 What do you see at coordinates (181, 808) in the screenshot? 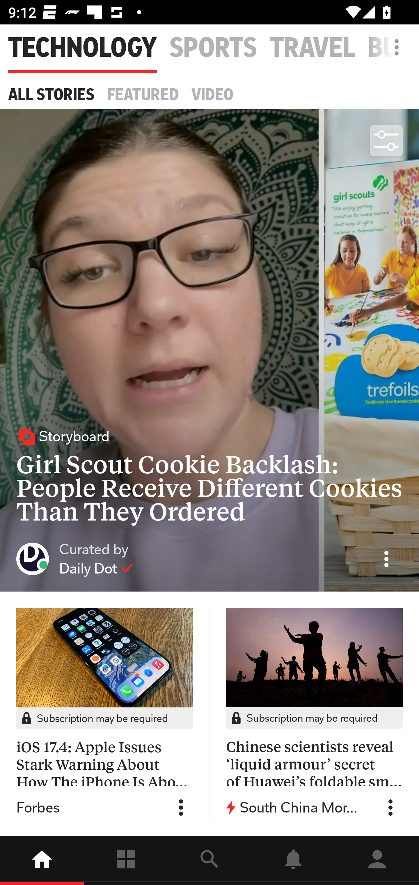
I see `Options` at bounding box center [181, 808].